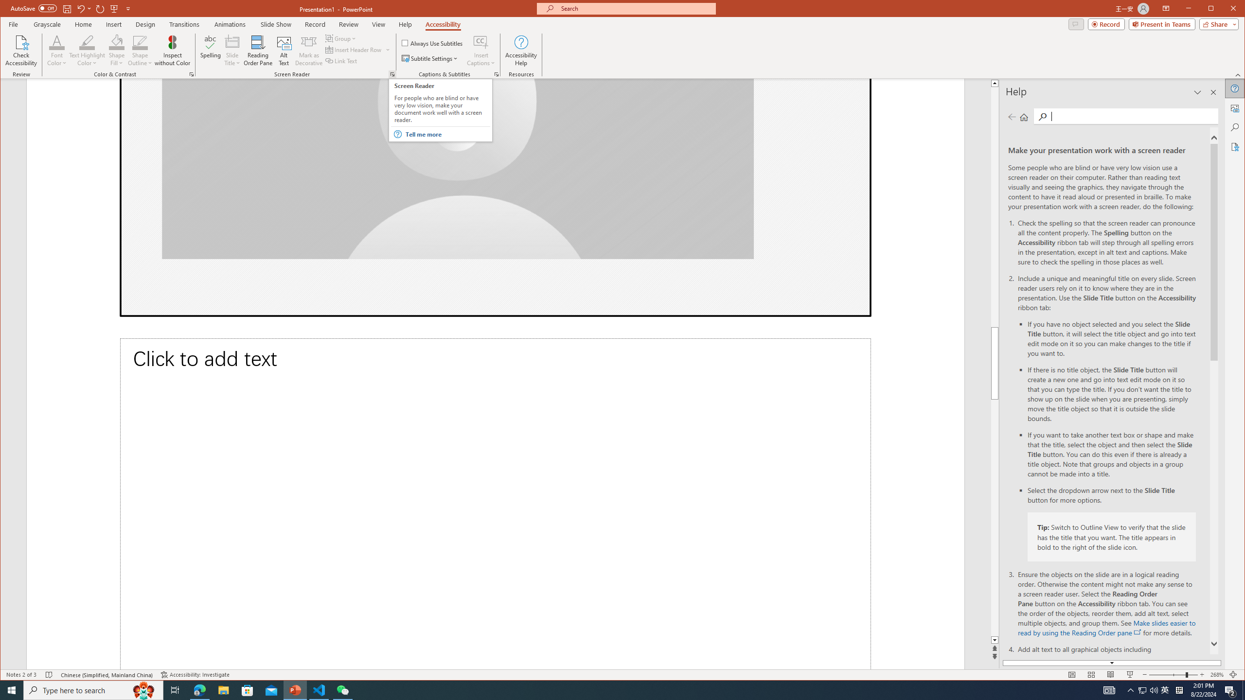 Image resolution: width=1245 pixels, height=700 pixels. Describe the element at coordinates (1131, 690) in the screenshot. I see `Notification Chevron` at that location.